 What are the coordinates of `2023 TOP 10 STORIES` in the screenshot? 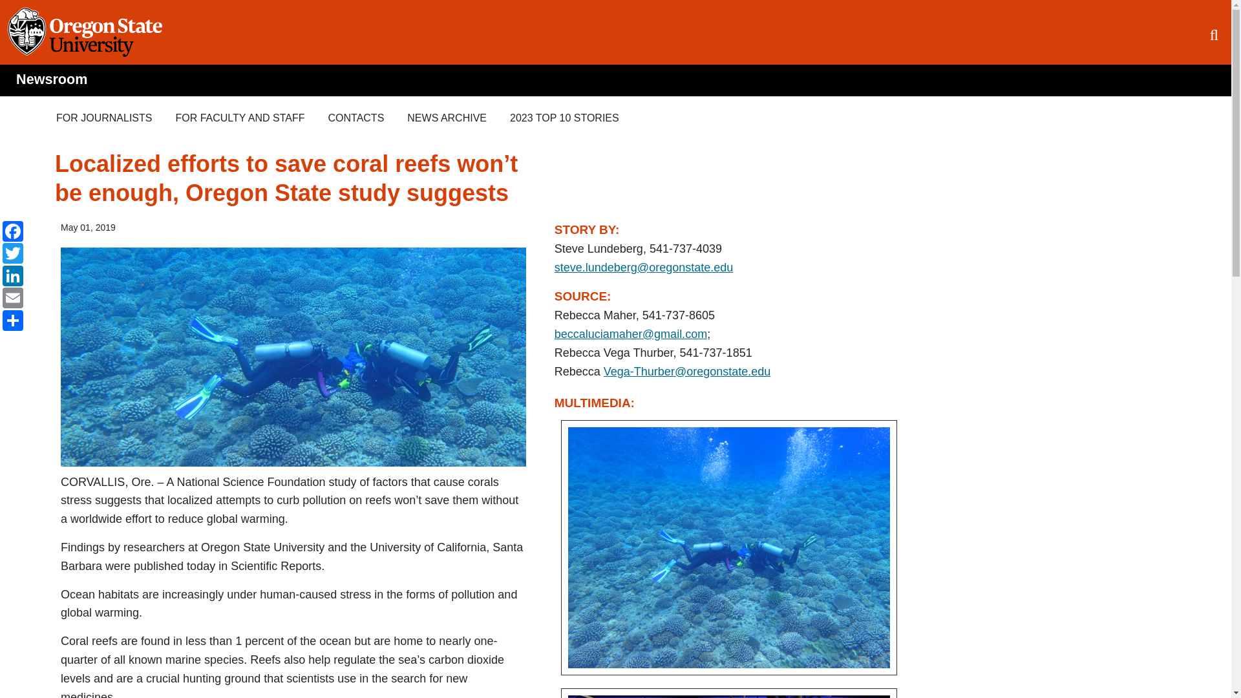 It's located at (564, 118).